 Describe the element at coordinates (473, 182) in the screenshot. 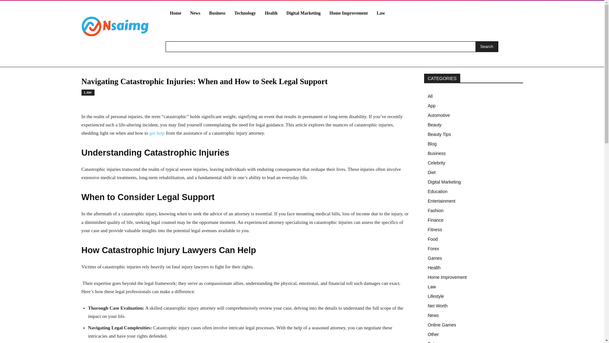

I see `Digital Marketing` at that location.